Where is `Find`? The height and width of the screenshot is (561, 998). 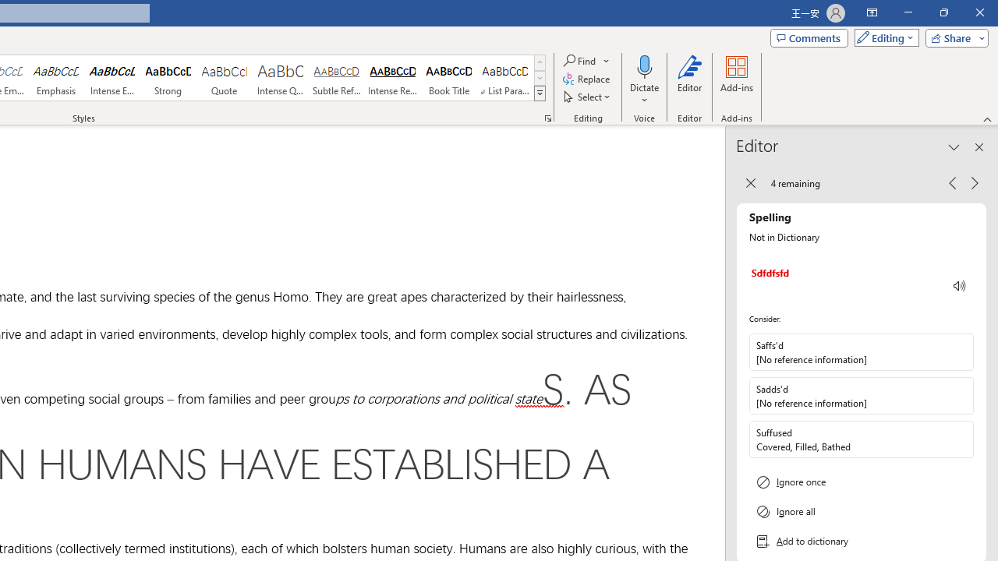 Find is located at coordinates (587, 61).